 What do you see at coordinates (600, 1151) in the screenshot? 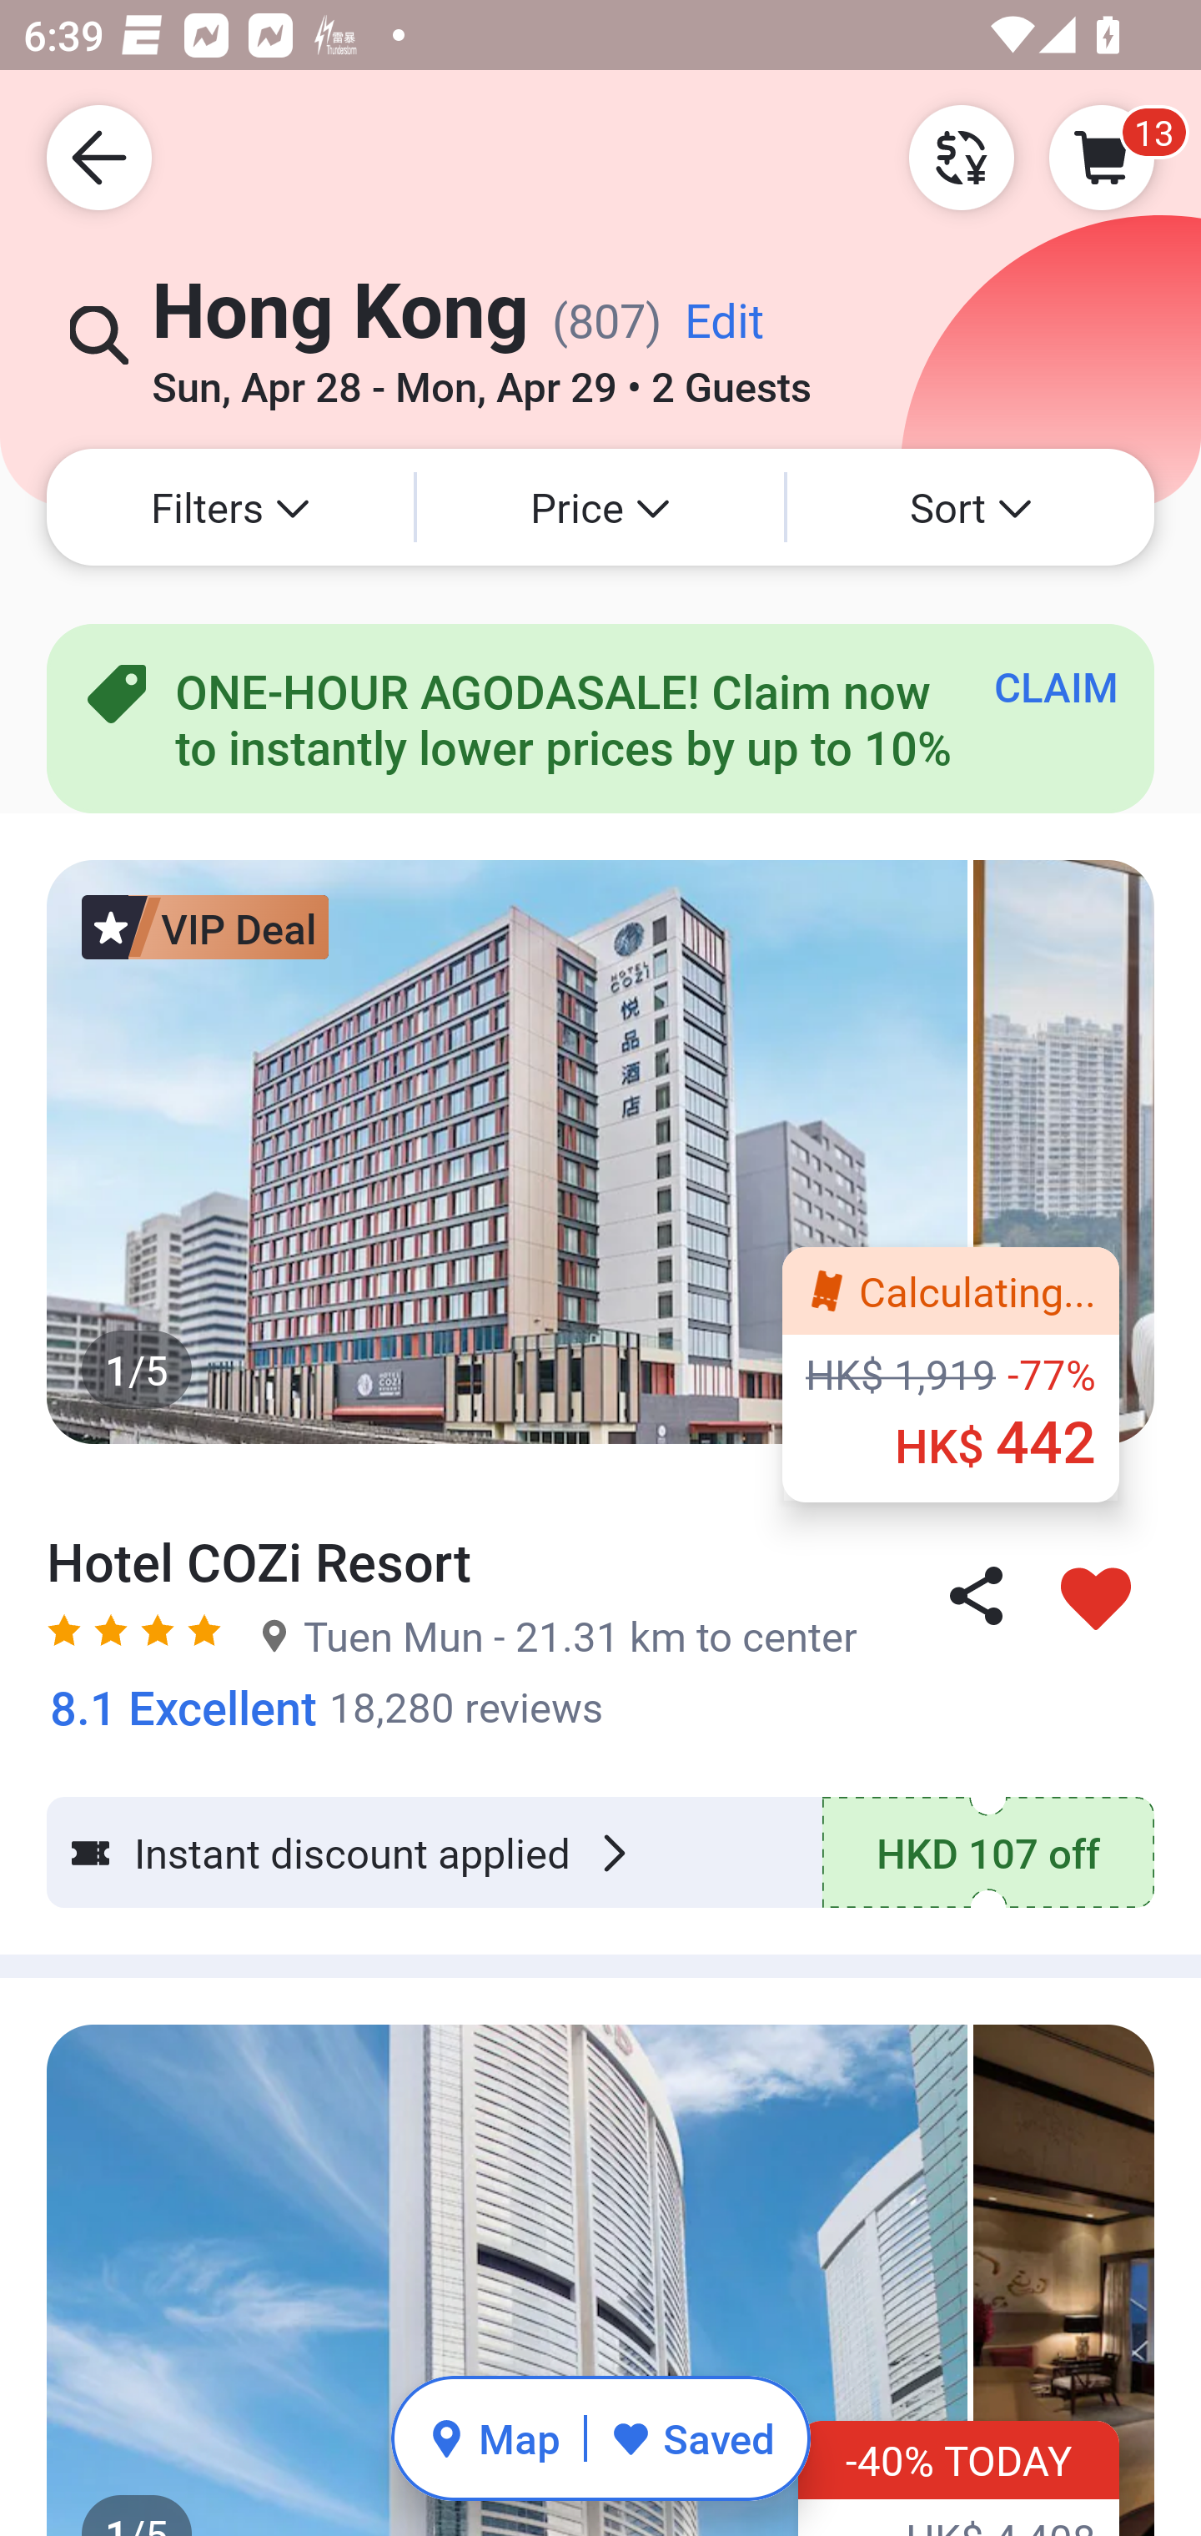
I see `1/5` at bounding box center [600, 1151].